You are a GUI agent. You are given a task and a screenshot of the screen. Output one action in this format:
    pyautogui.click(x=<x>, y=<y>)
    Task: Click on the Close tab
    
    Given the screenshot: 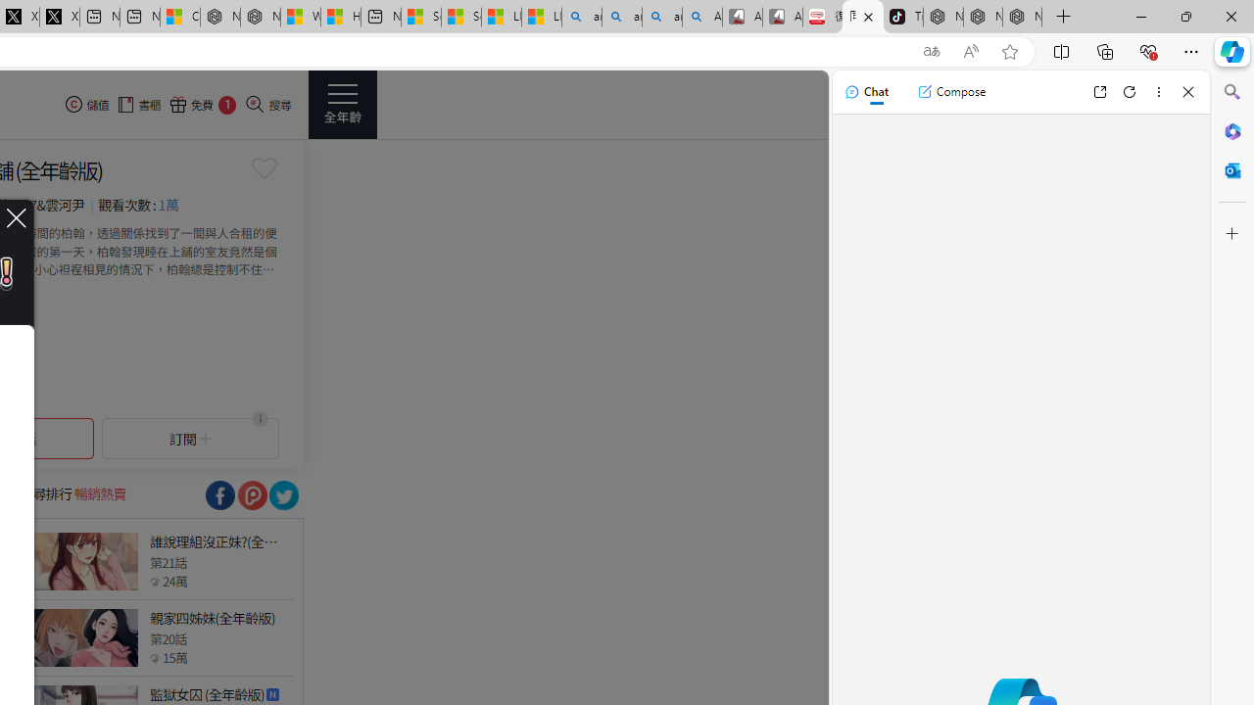 What is the action you would take?
    pyautogui.click(x=868, y=16)
    